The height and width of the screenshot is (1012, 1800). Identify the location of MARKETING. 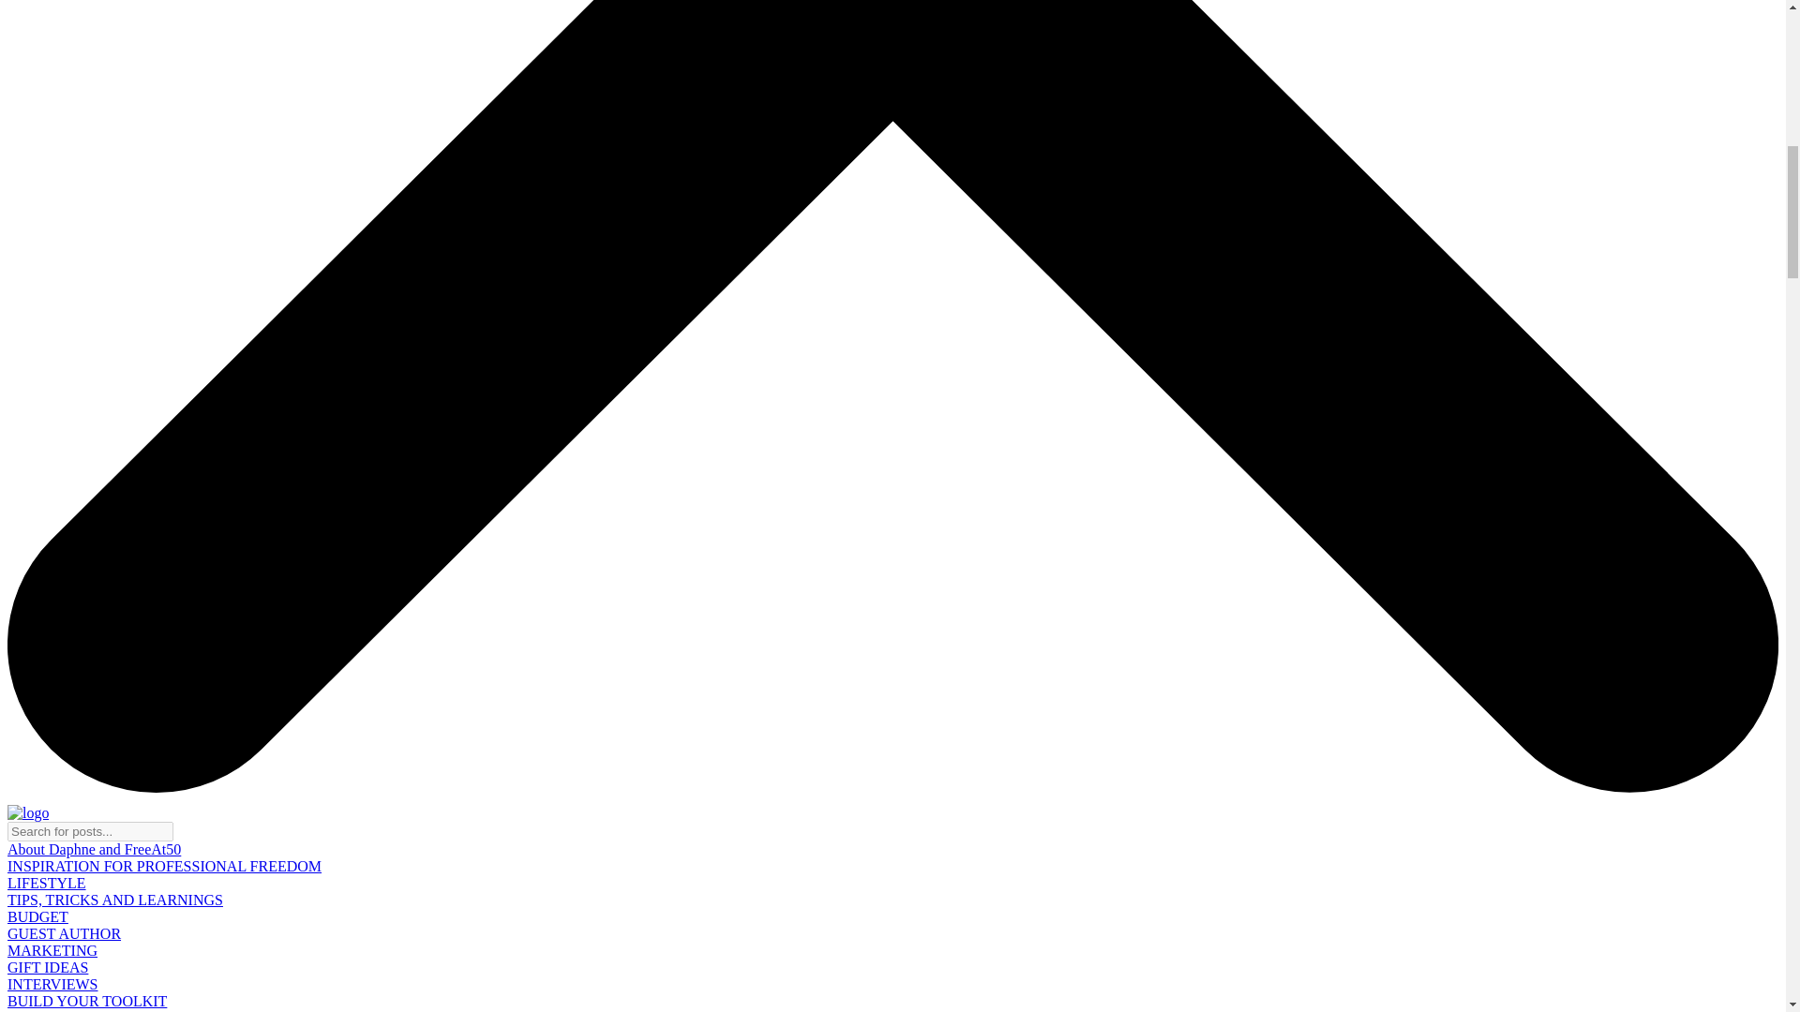
(52, 950).